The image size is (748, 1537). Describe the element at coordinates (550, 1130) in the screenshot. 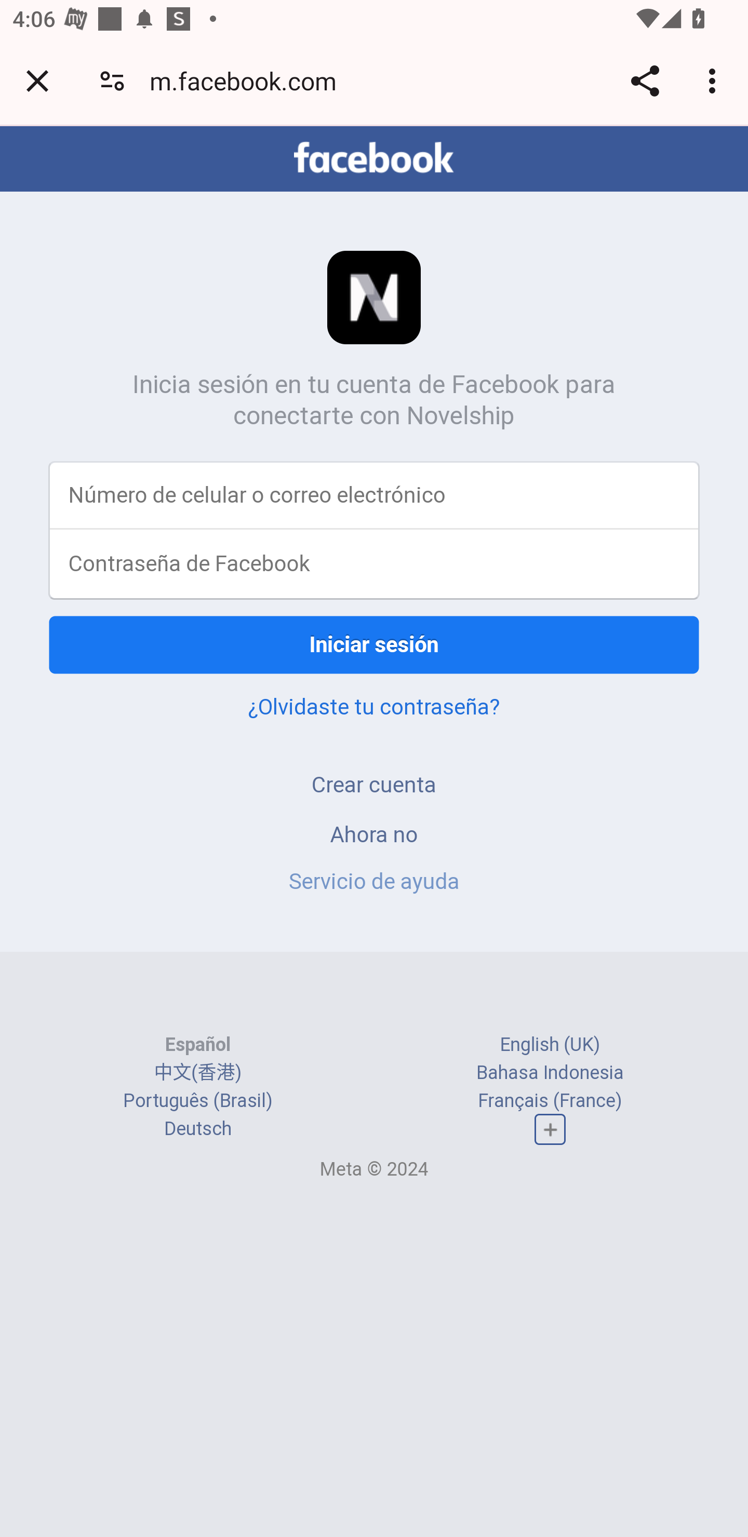

I see `Lista completa de idiomas` at that location.